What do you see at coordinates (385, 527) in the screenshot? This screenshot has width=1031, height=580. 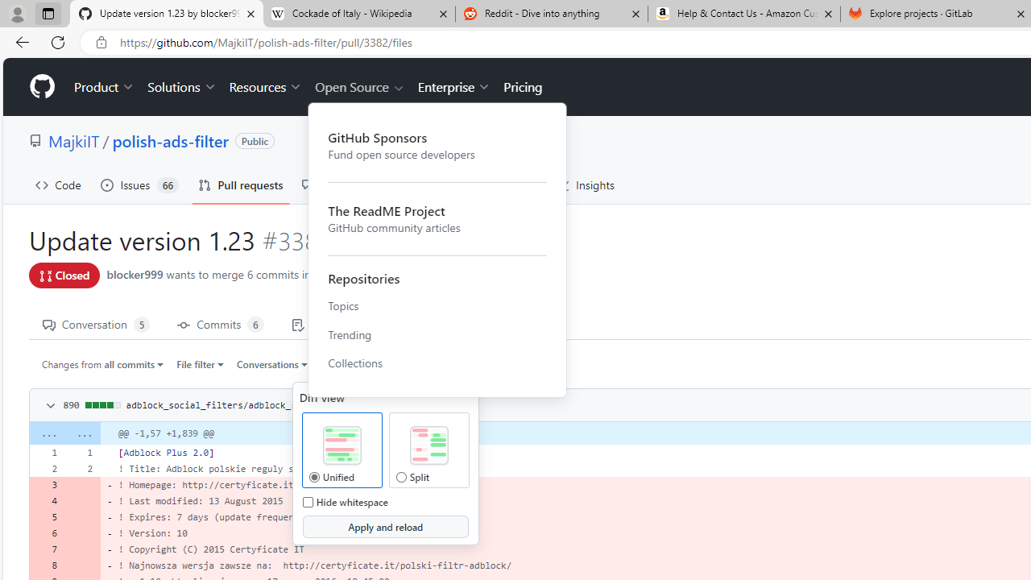 I see `Apply and reload` at bounding box center [385, 527].